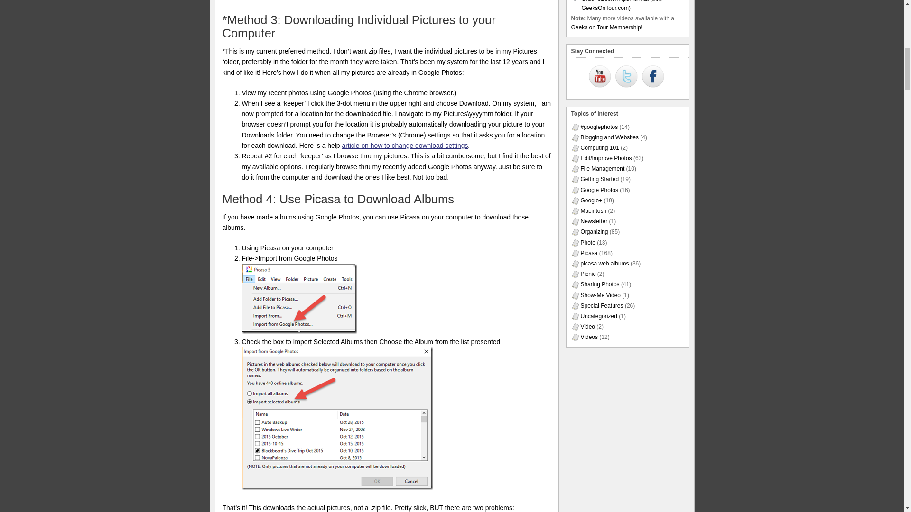 The image size is (911, 512). What do you see at coordinates (337, 418) in the screenshot?
I see `image` at bounding box center [337, 418].